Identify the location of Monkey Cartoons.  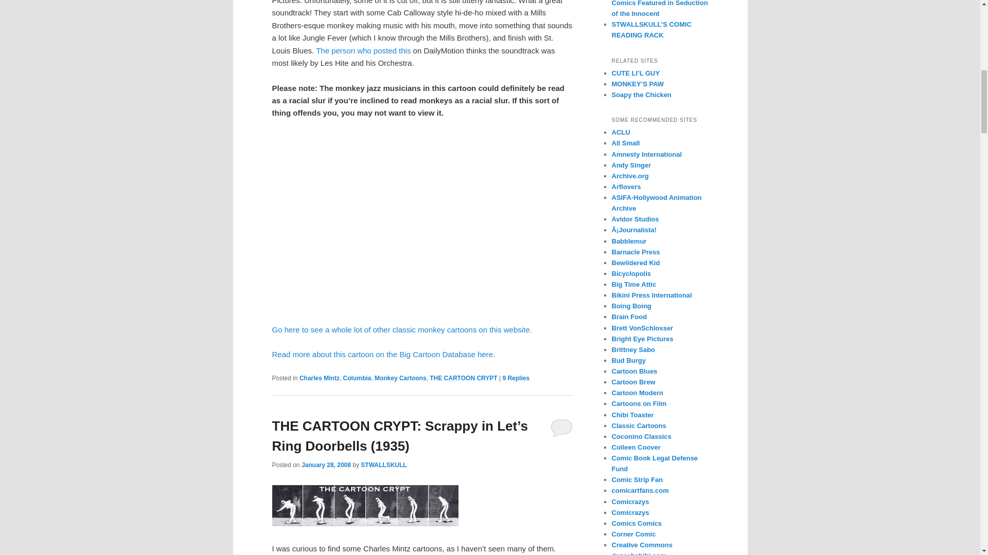
(400, 378).